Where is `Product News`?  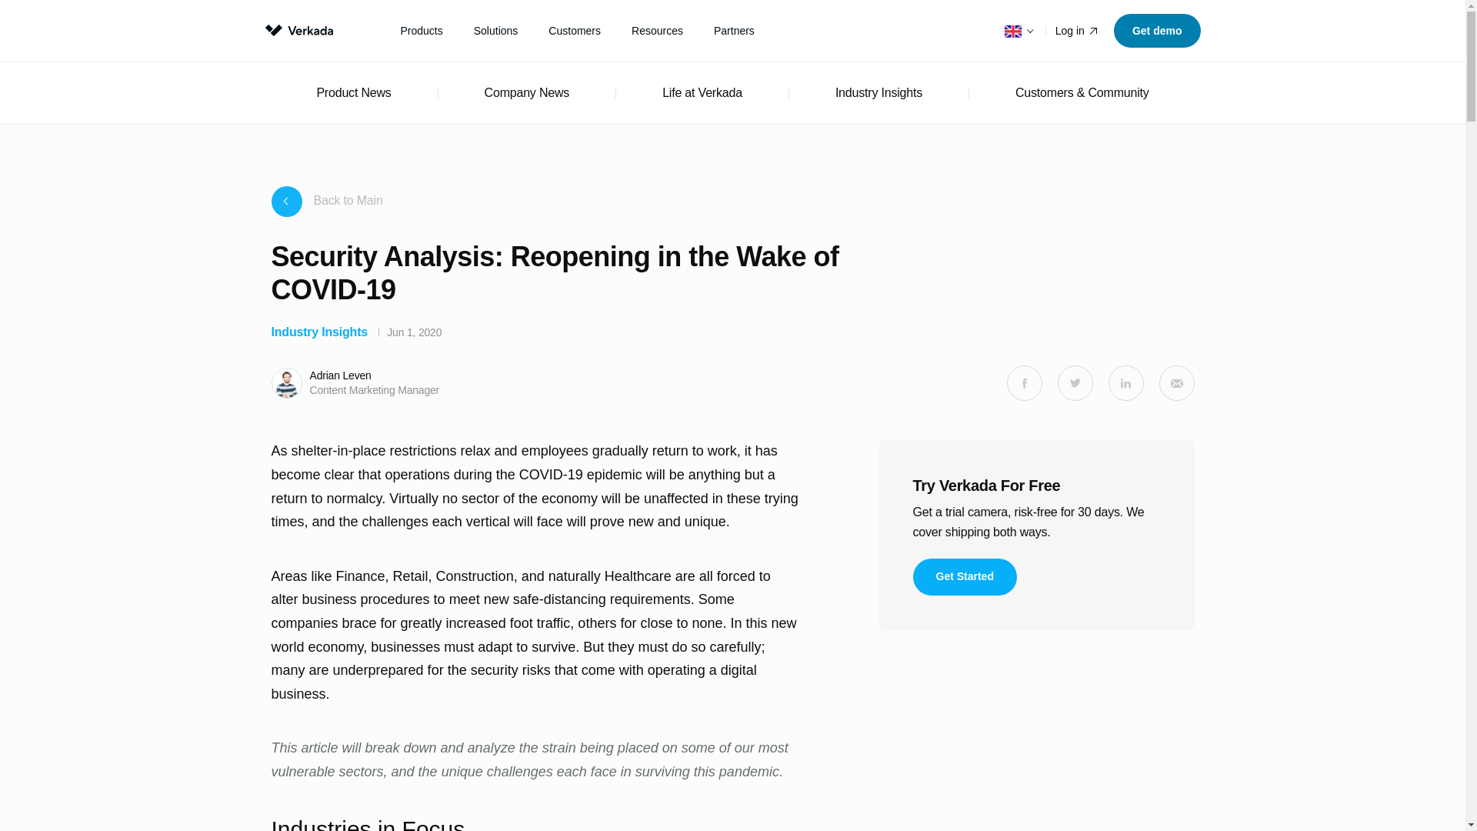
Product News is located at coordinates (353, 92).